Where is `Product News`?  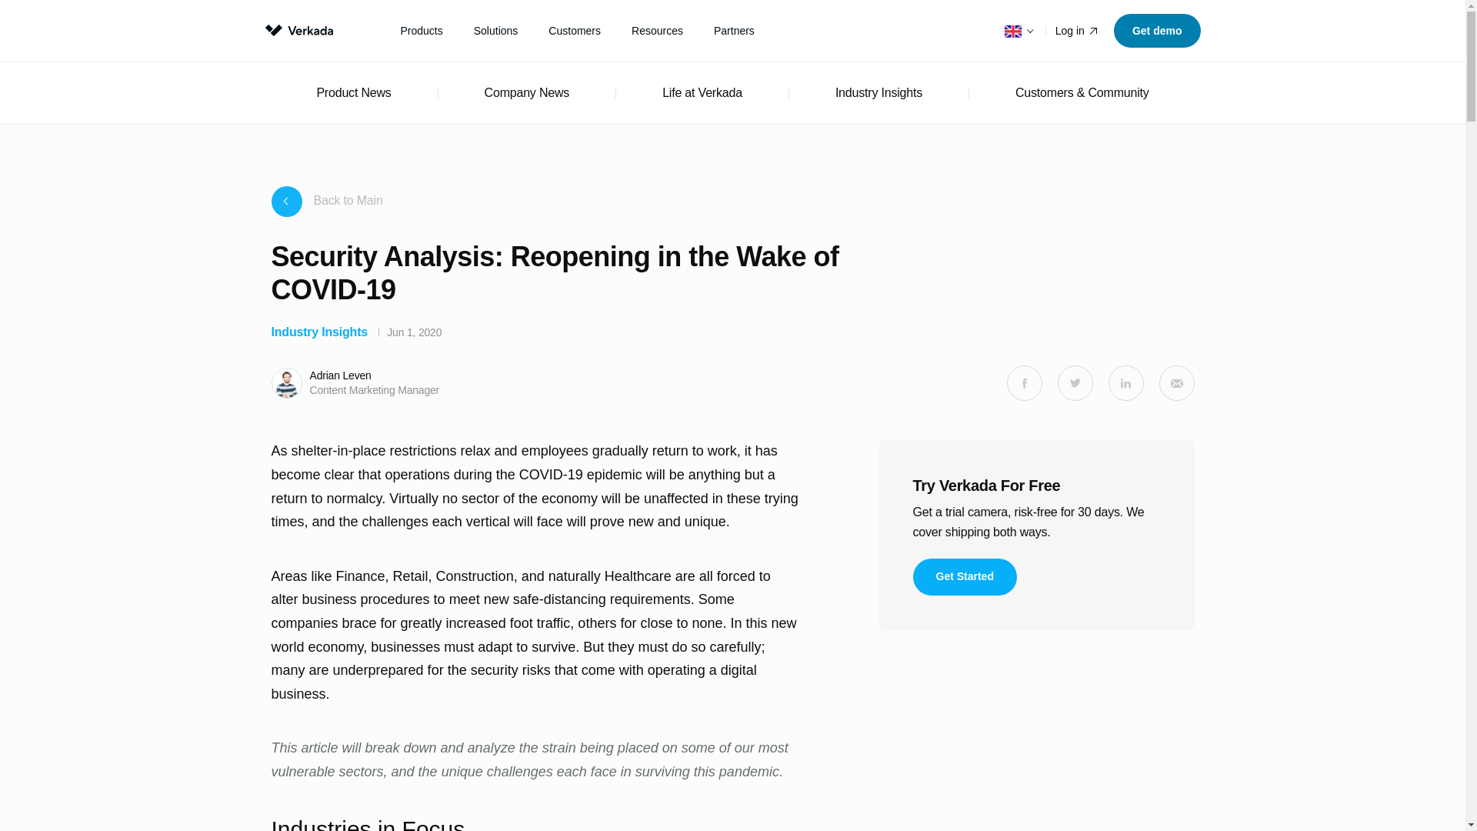
Product News is located at coordinates (353, 92).